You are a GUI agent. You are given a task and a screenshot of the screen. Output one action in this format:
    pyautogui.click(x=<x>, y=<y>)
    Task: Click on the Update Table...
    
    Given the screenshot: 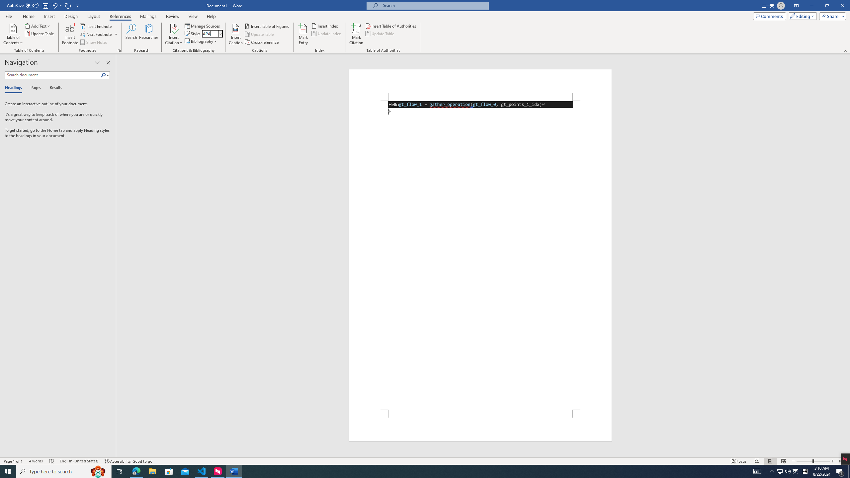 What is the action you would take?
    pyautogui.click(x=40, y=33)
    